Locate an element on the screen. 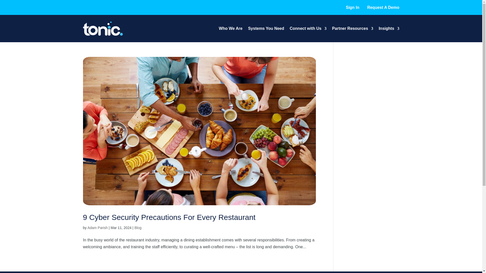  Posts by Adam Parish is located at coordinates (97, 228).